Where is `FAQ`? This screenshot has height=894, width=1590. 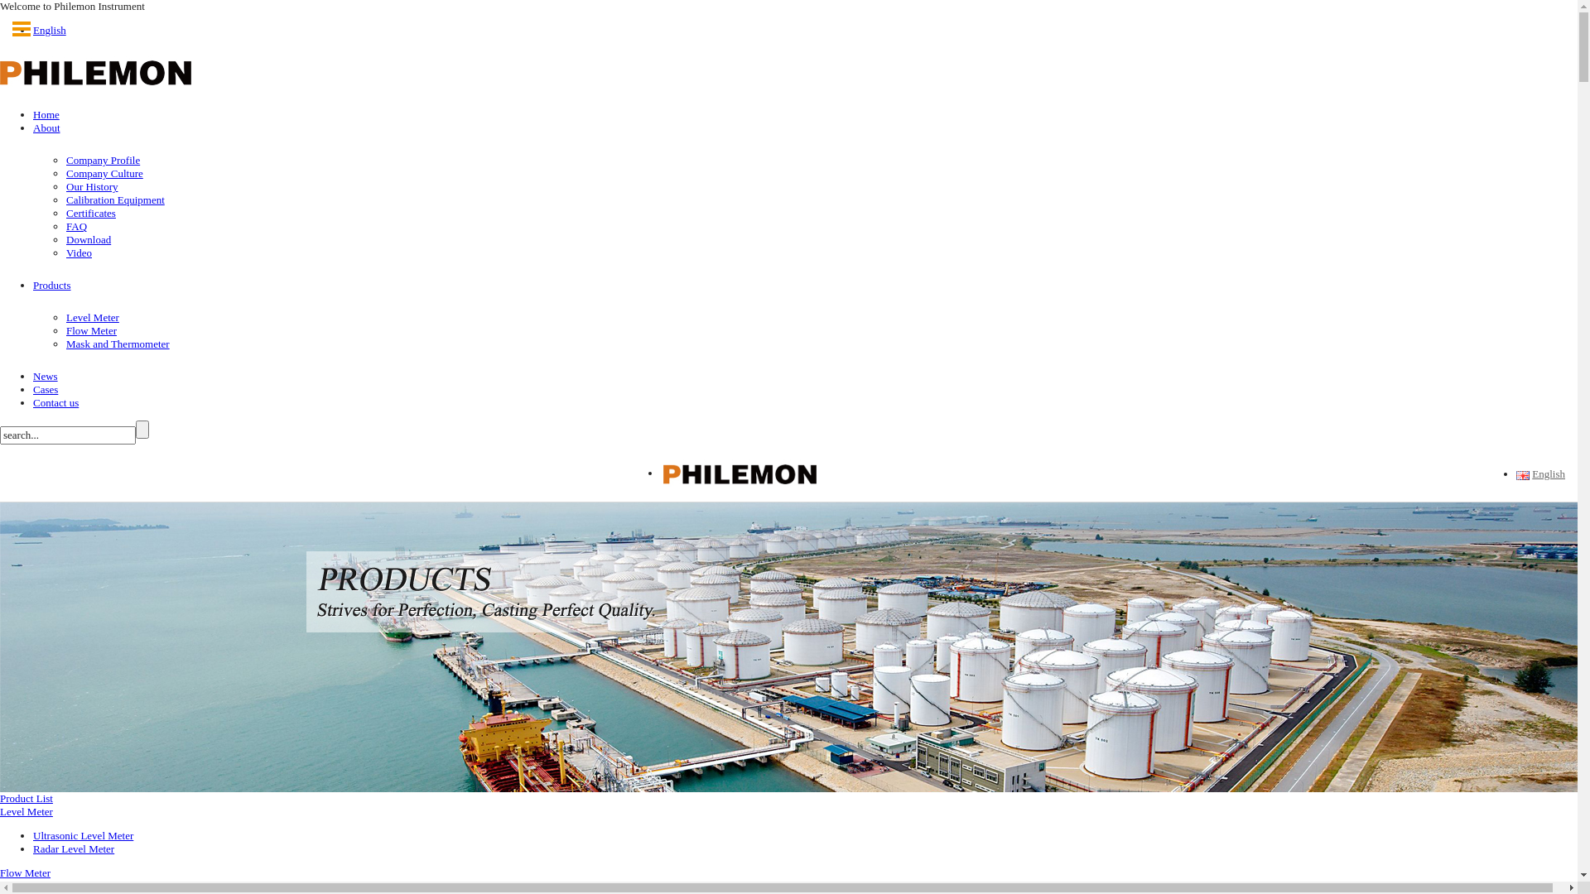
FAQ is located at coordinates (76, 227).